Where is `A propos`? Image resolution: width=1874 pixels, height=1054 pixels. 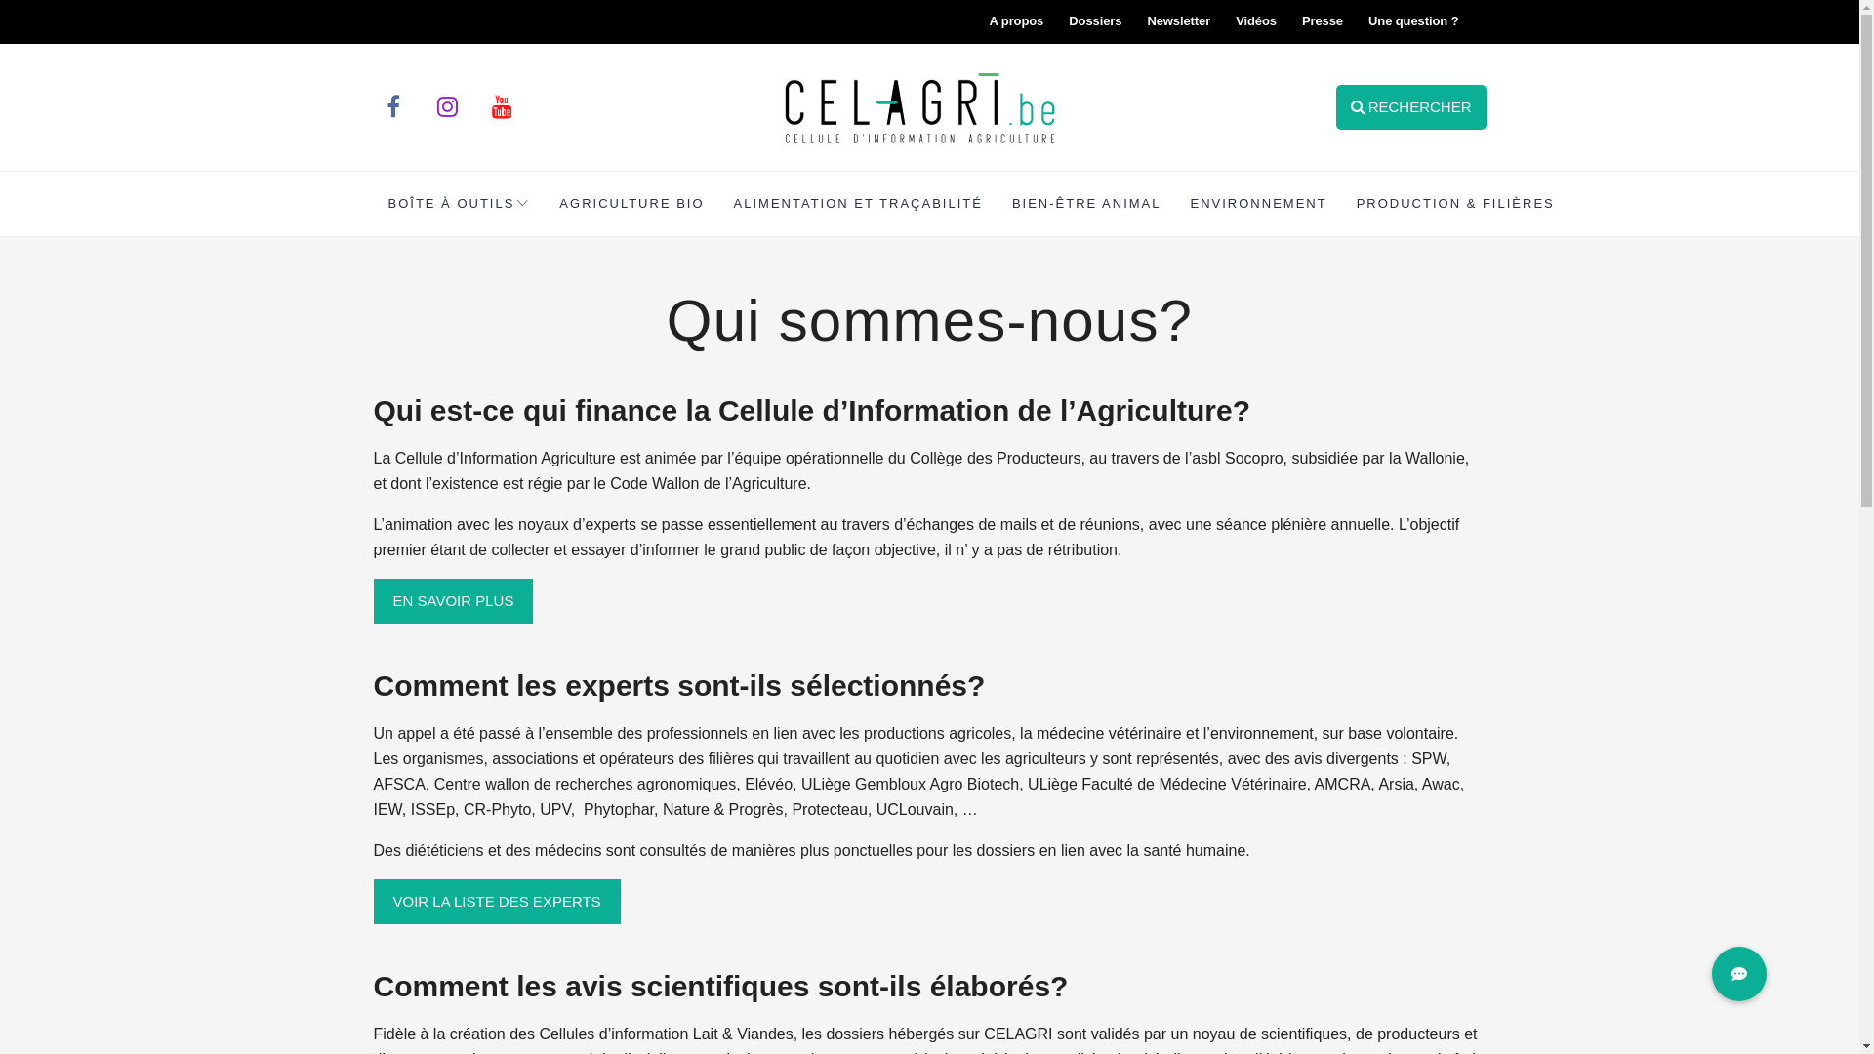
A propos is located at coordinates (1016, 21).